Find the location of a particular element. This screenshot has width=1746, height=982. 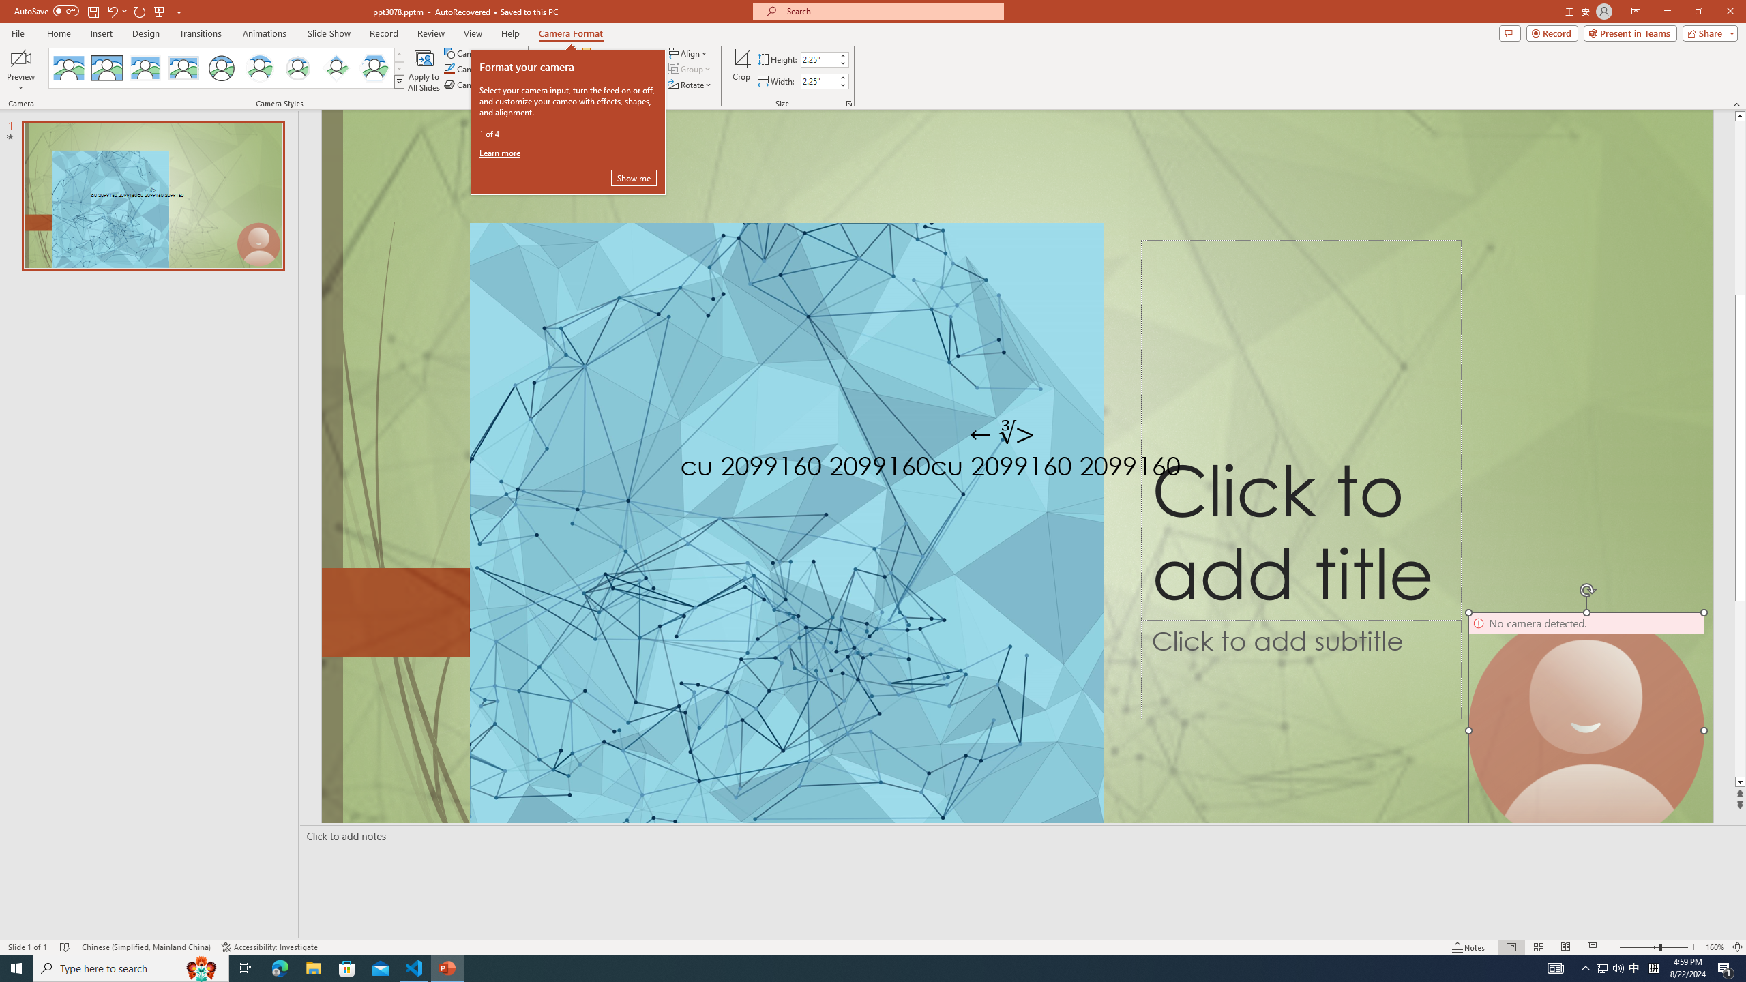

Send Backward is located at coordinates (617, 68).